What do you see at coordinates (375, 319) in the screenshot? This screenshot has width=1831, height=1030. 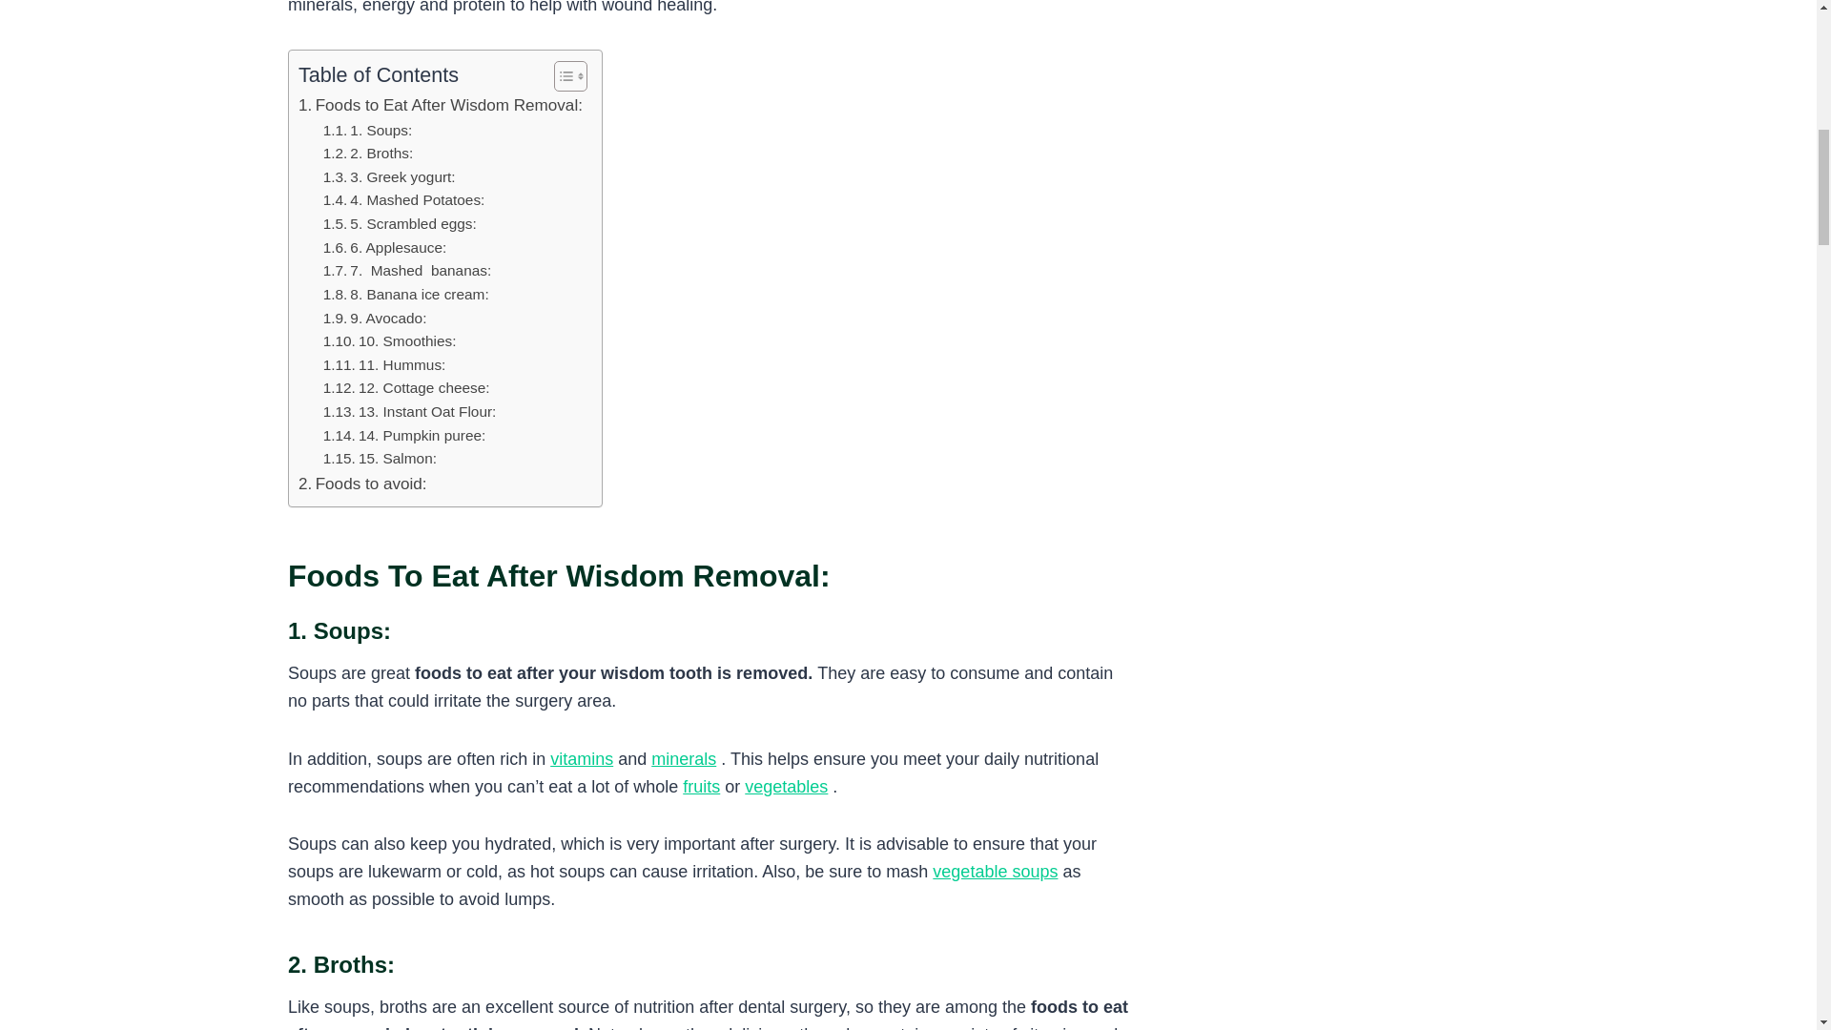 I see `9. Avocado:` at bounding box center [375, 319].